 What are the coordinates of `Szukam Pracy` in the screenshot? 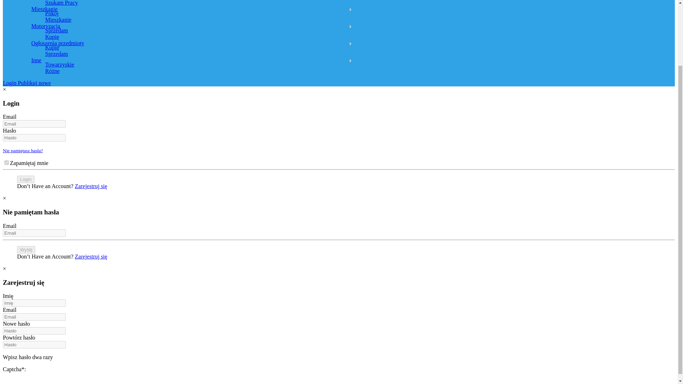 It's located at (61, 3).